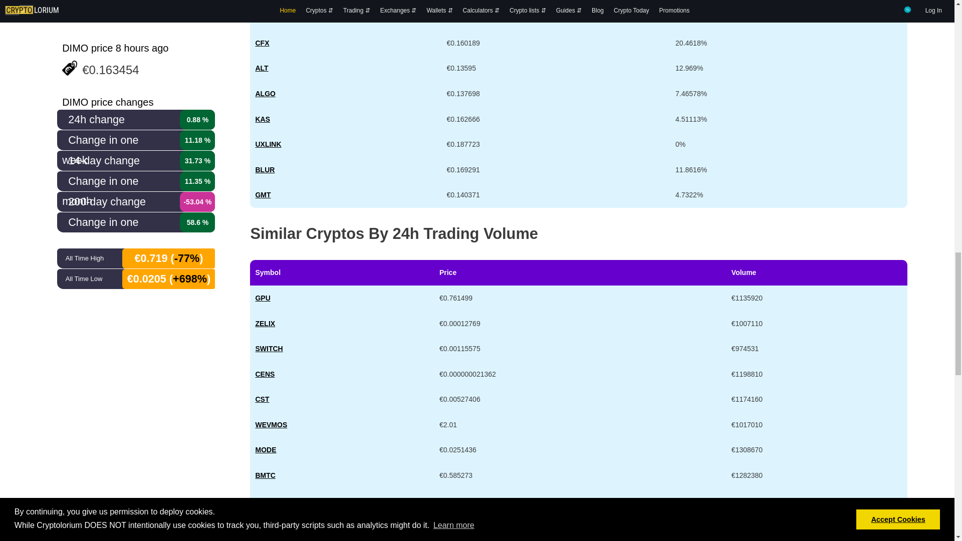 Image resolution: width=962 pixels, height=541 pixels. I want to click on Metabit Network, so click(265, 475).